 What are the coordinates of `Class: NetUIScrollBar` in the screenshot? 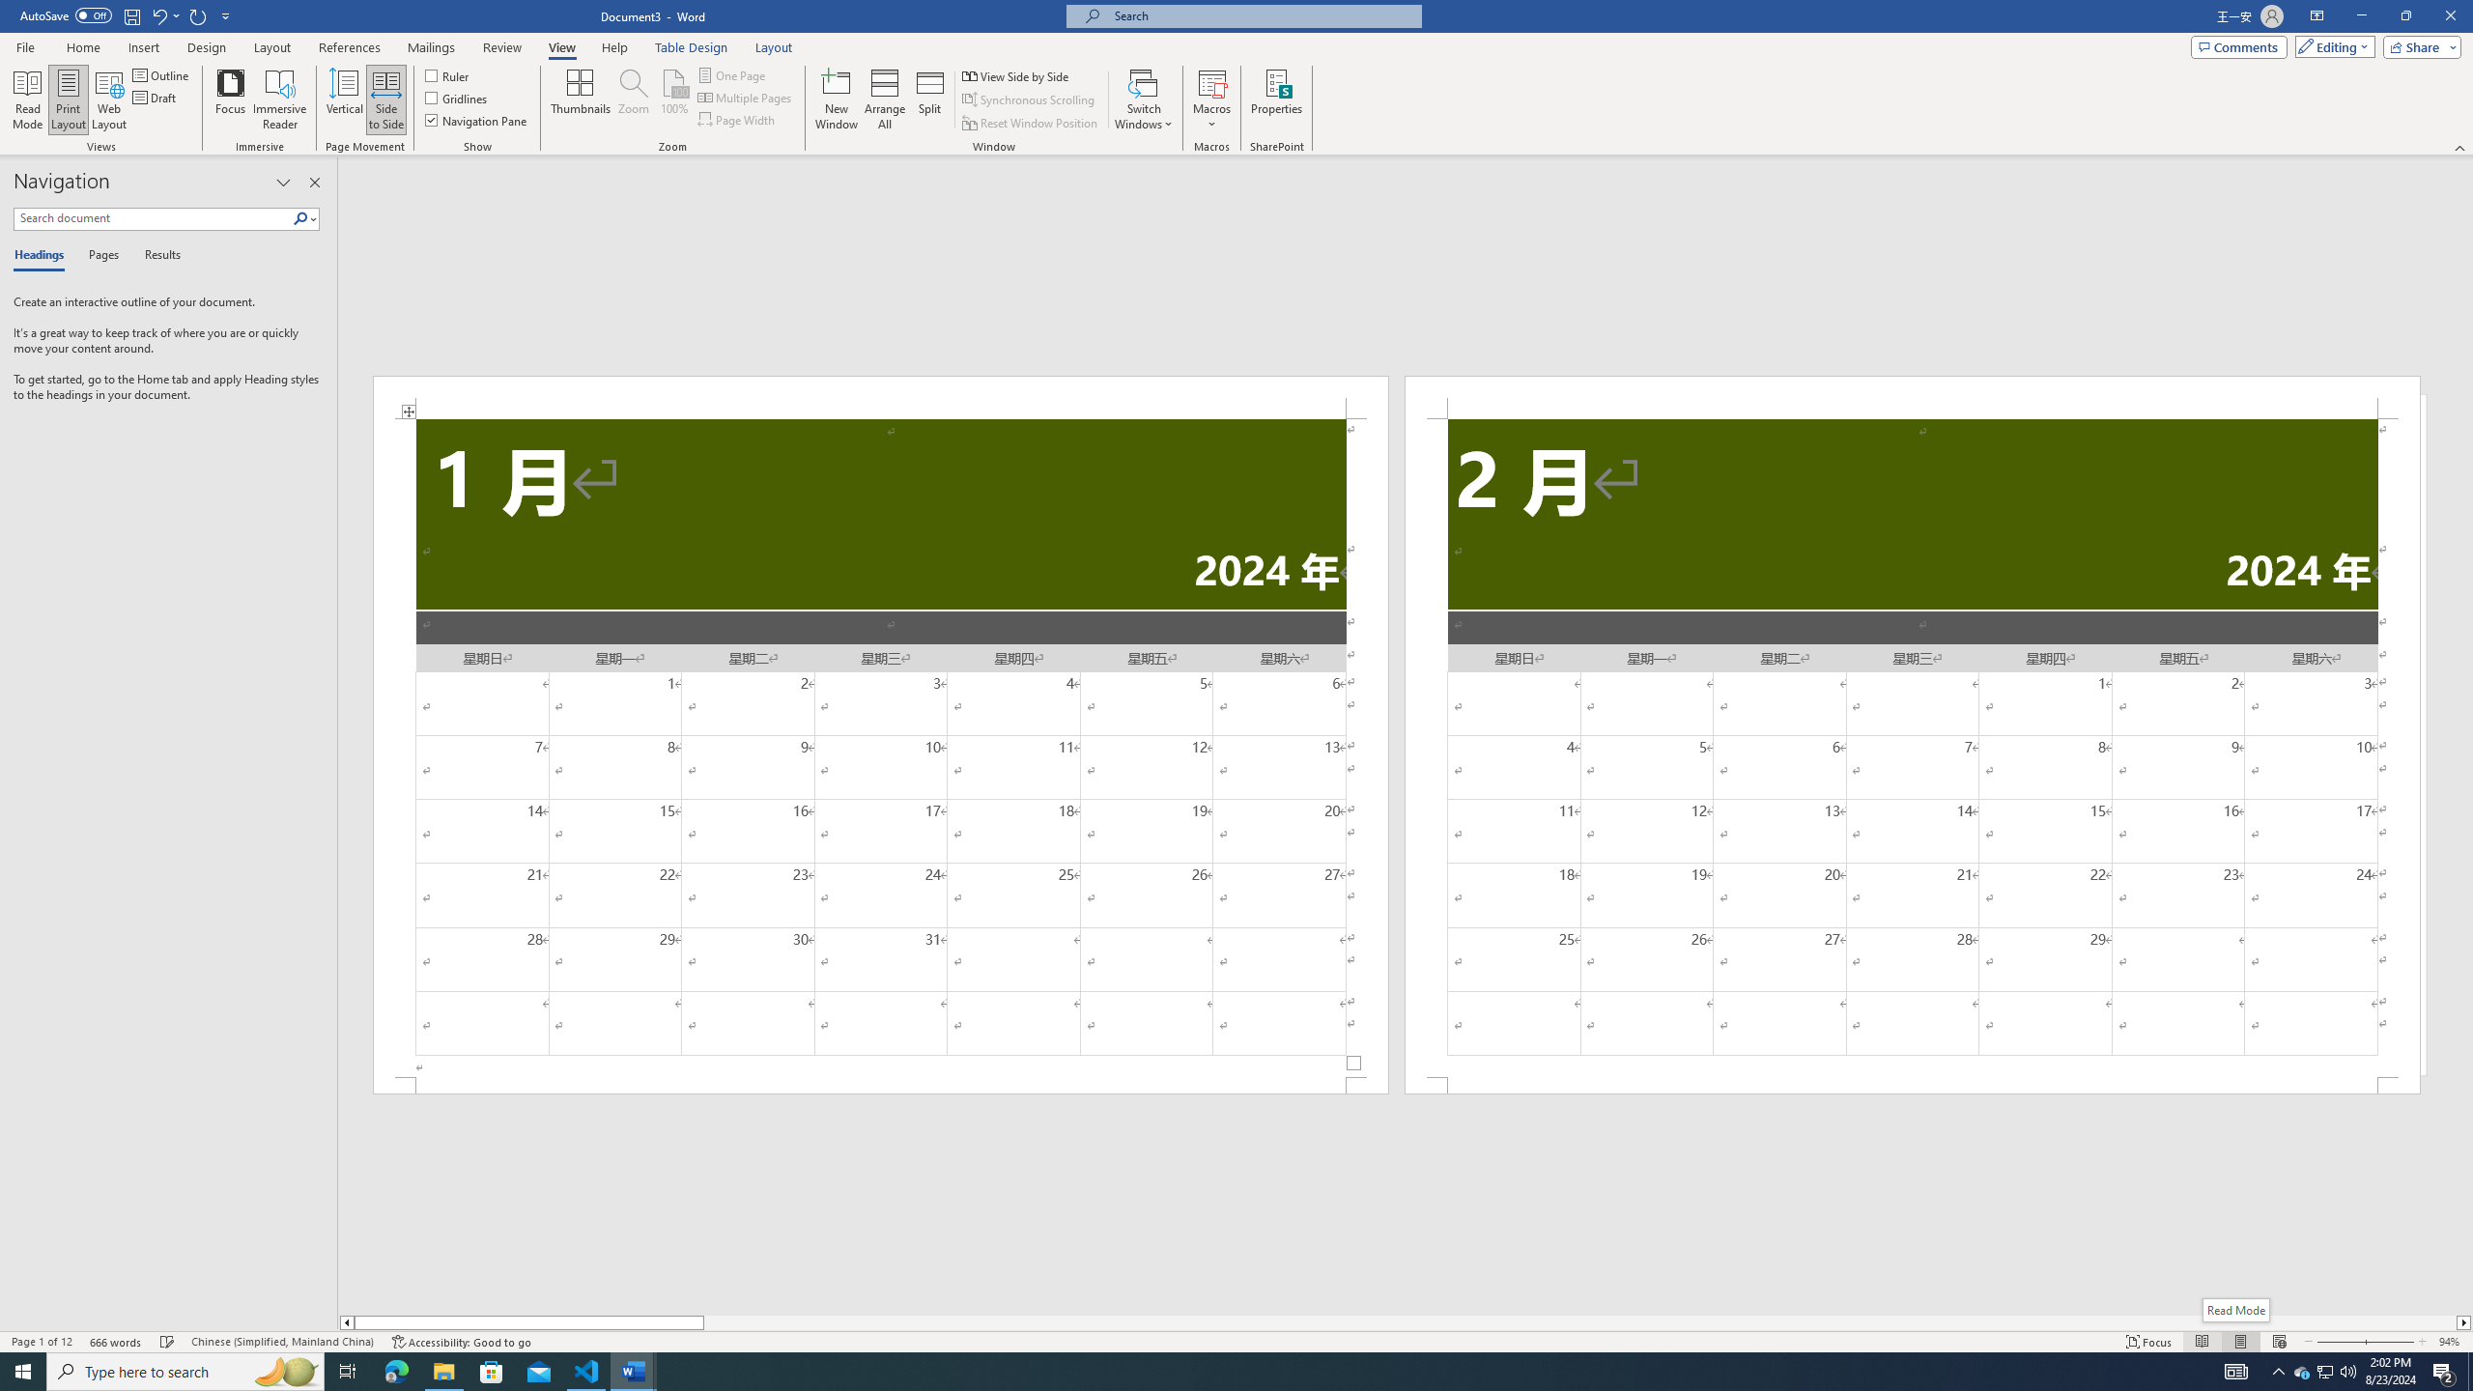 It's located at (1406, 1322).